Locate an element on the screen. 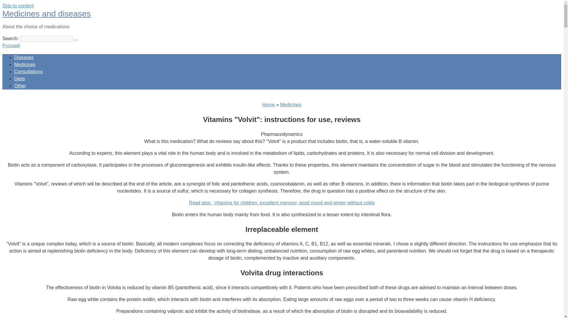 This screenshot has width=568, height=319. Home is located at coordinates (268, 105).